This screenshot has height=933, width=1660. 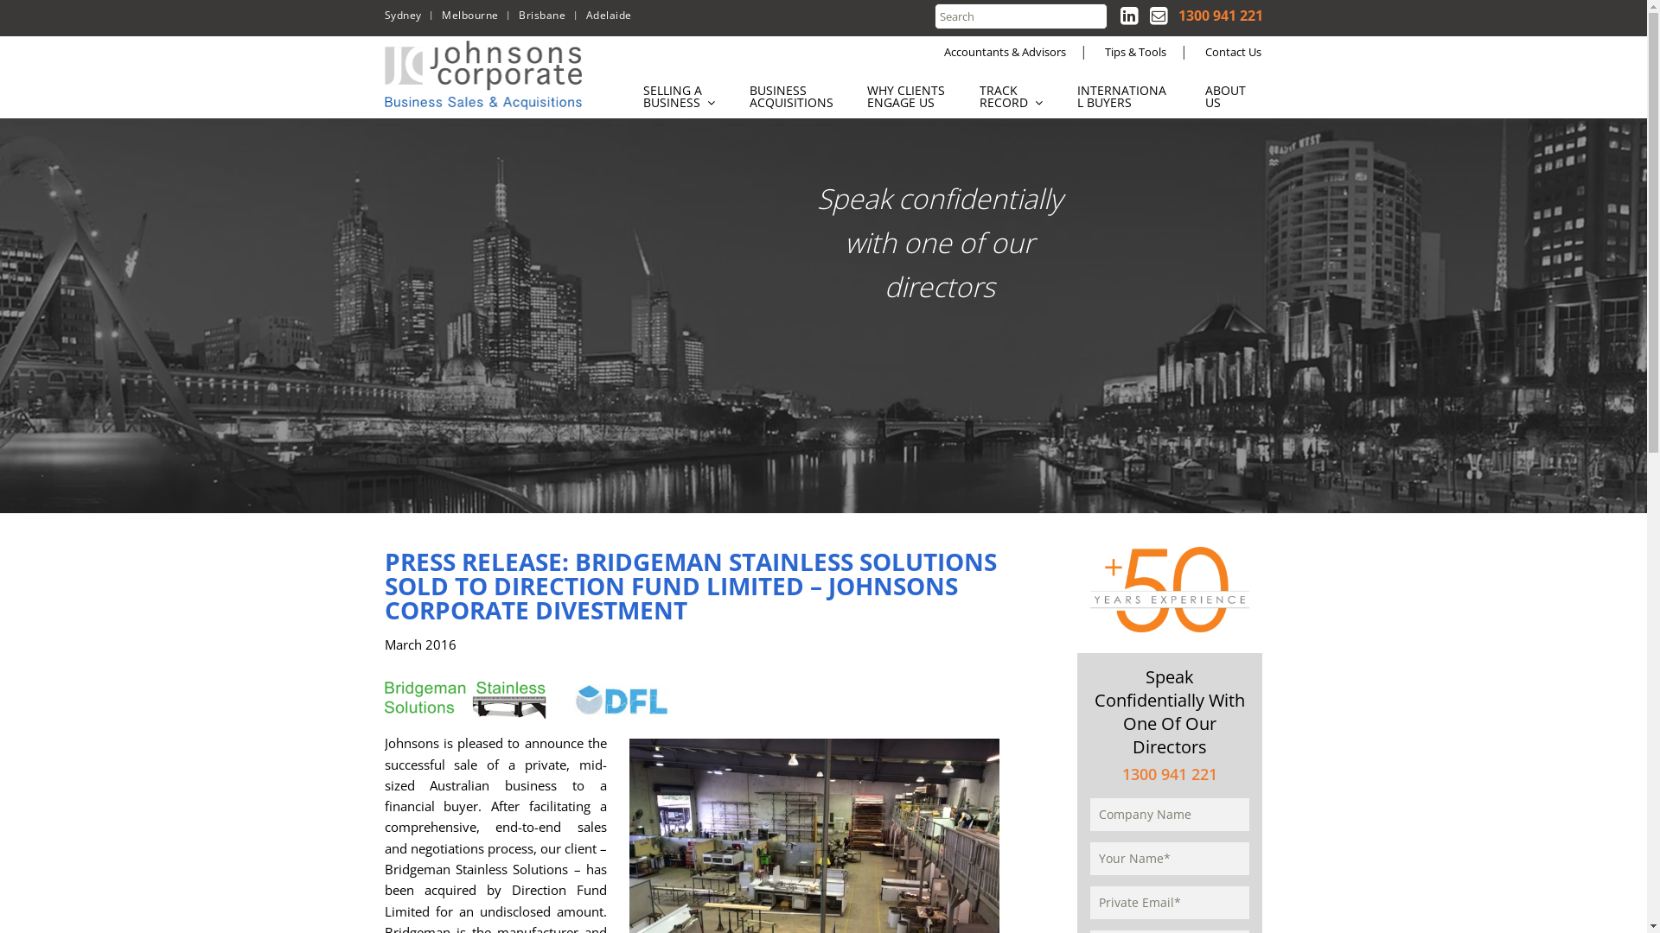 What do you see at coordinates (1170, 774) in the screenshot?
I see `1300 941 221` at bounding box center [1170, 774].